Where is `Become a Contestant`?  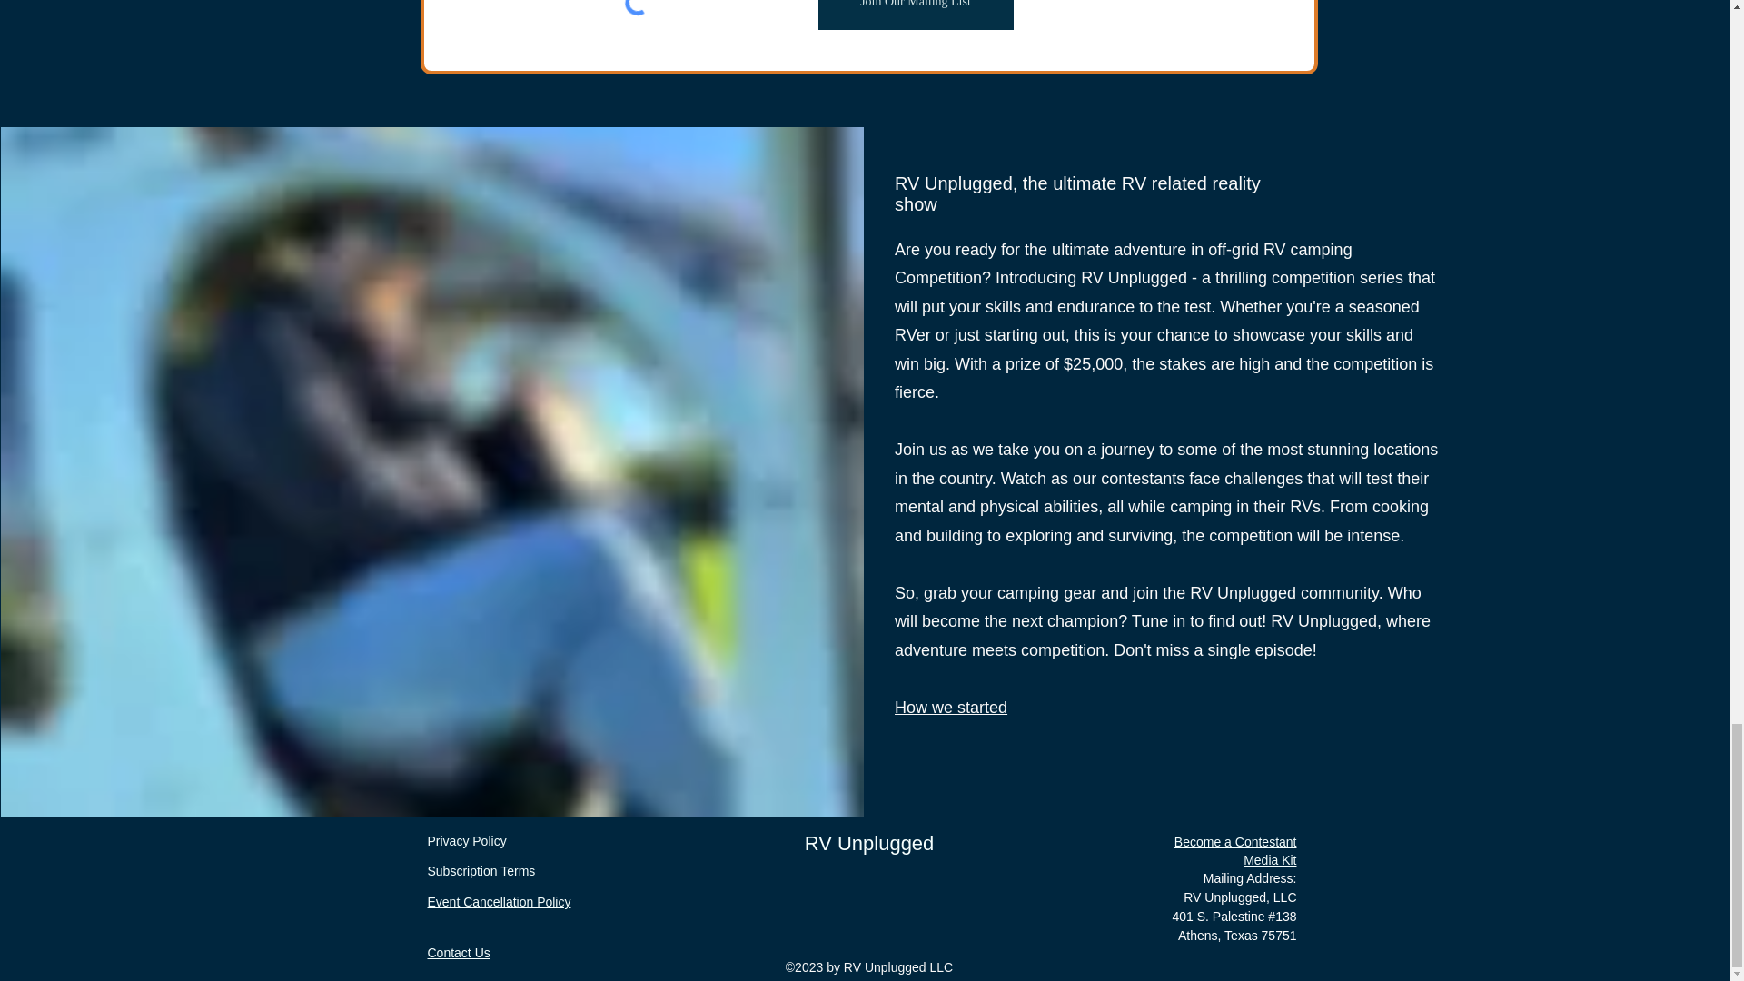 Become a Contestant is located at coordinates (1235, 842).